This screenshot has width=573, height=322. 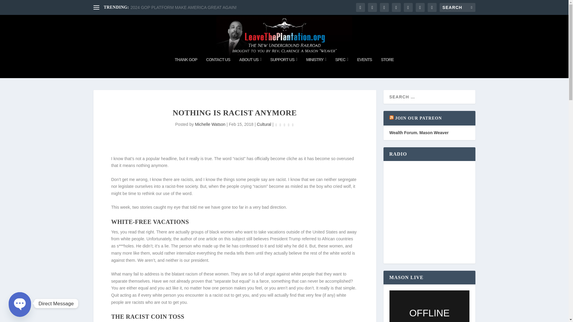 What do you see at coordinates (210, 124) in the screenshot?
I see `Posts by Michelle Watson` at bounding box center [210, 124].